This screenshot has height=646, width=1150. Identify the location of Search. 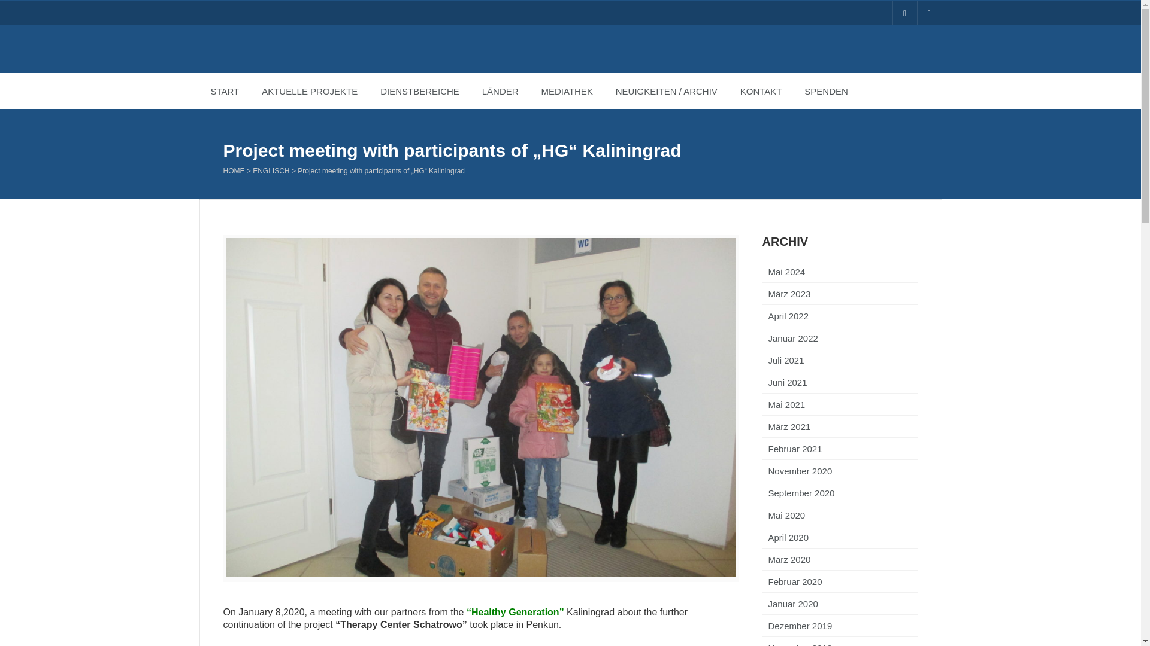
(18, 6).